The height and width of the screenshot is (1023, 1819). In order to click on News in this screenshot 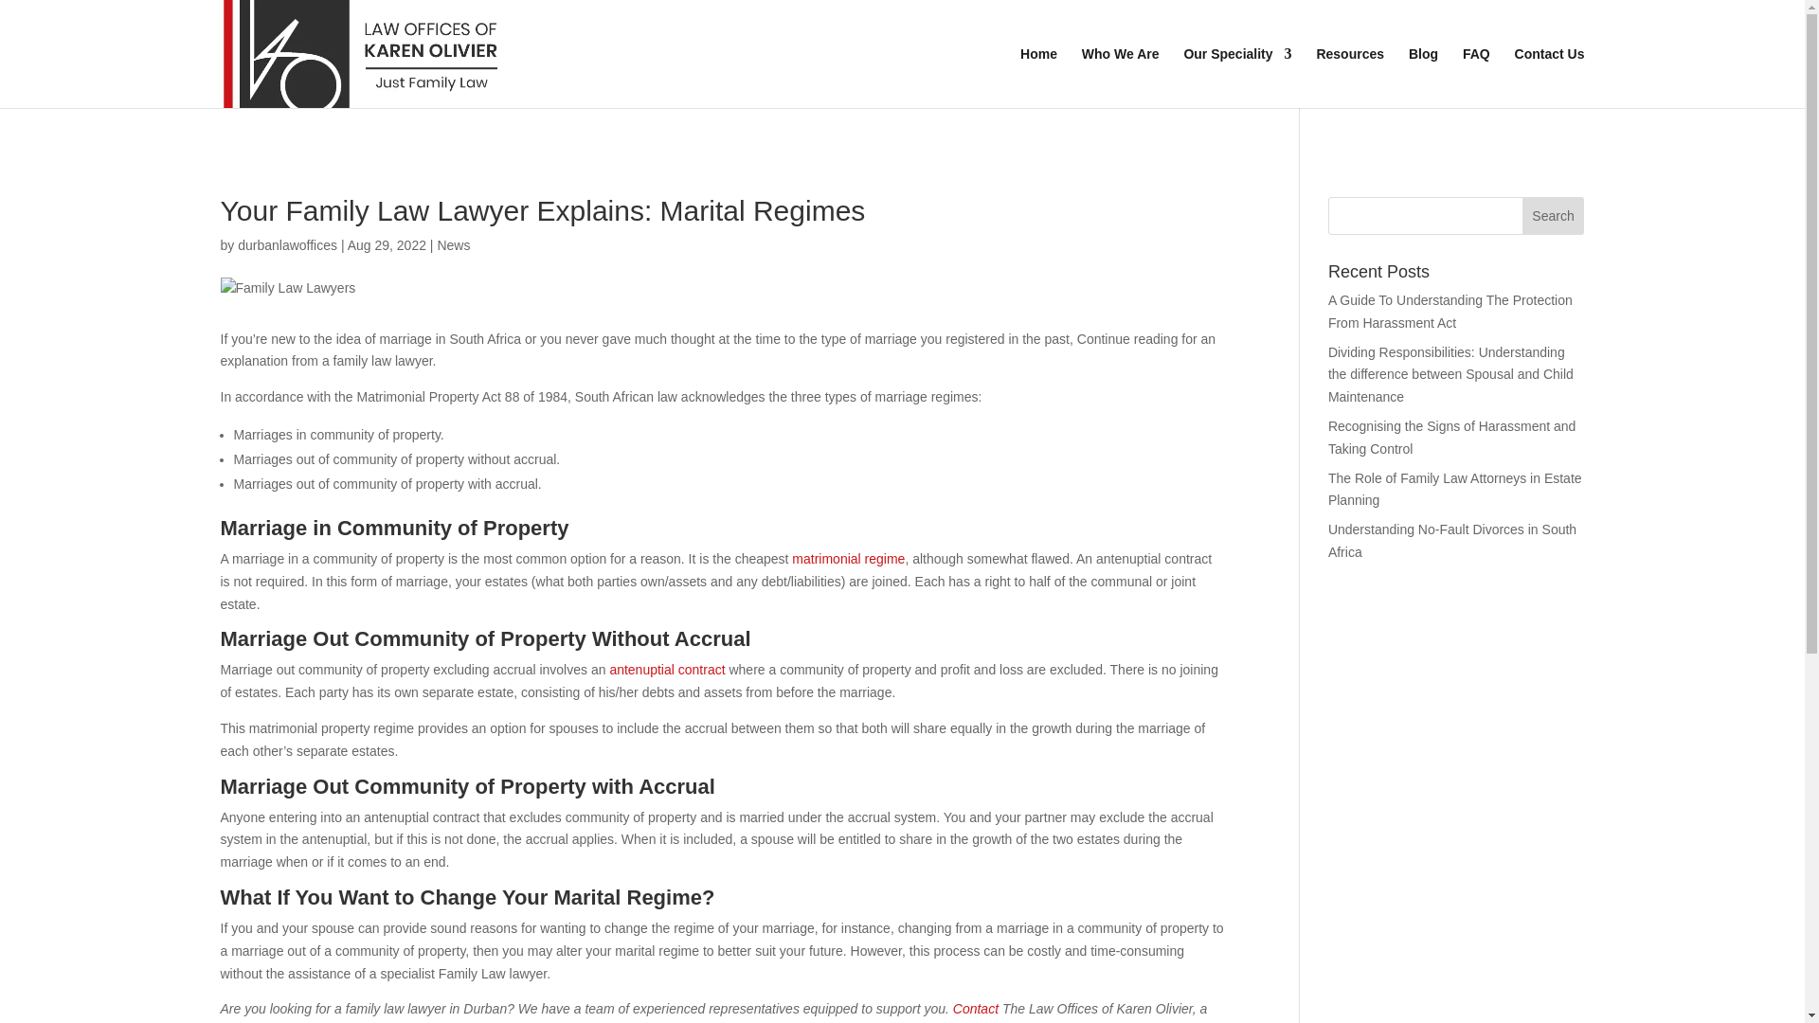, I will do `click(453, 244)`.